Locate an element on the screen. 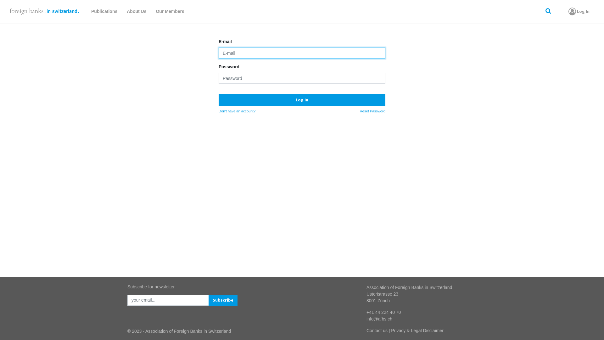 This screenshot has height=340, width=604. info@afbs.ch is located at coordinates (379, 319).